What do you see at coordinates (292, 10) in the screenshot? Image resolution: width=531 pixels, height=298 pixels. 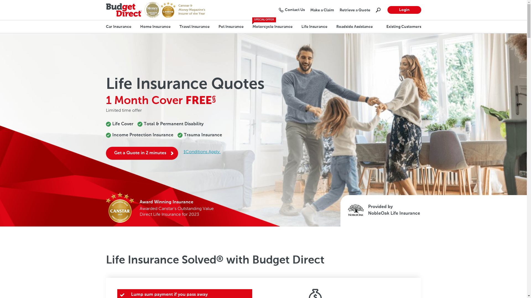 I see `Contact Us` at bounding box center [292, 10].